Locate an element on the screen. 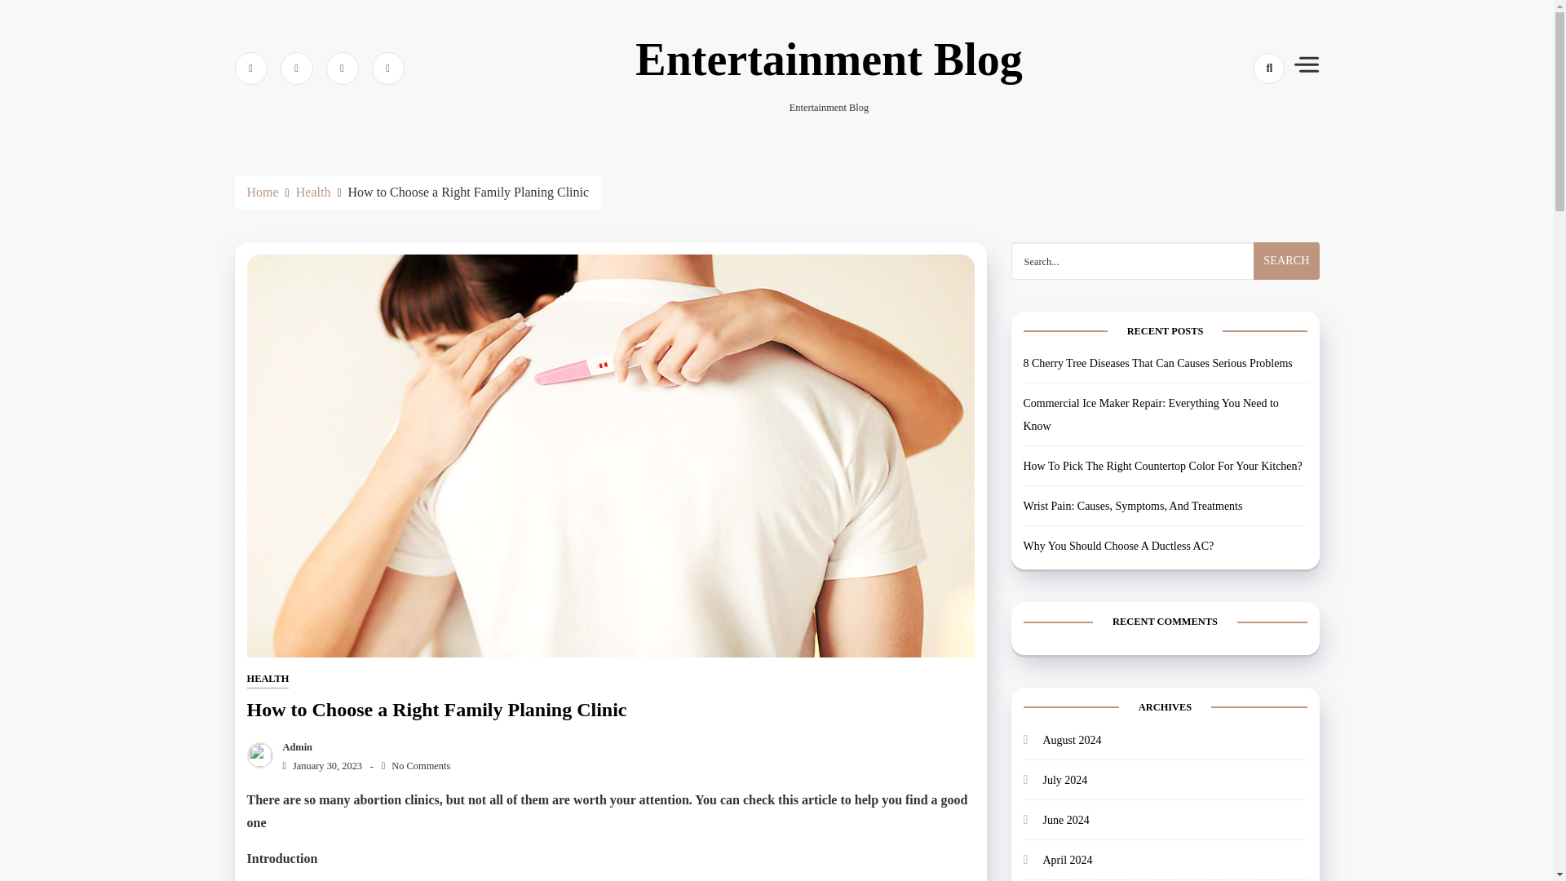 Image resolution: width=1566 pixels, height=881 pixels. No Comments is located at coordinates (416, 766).